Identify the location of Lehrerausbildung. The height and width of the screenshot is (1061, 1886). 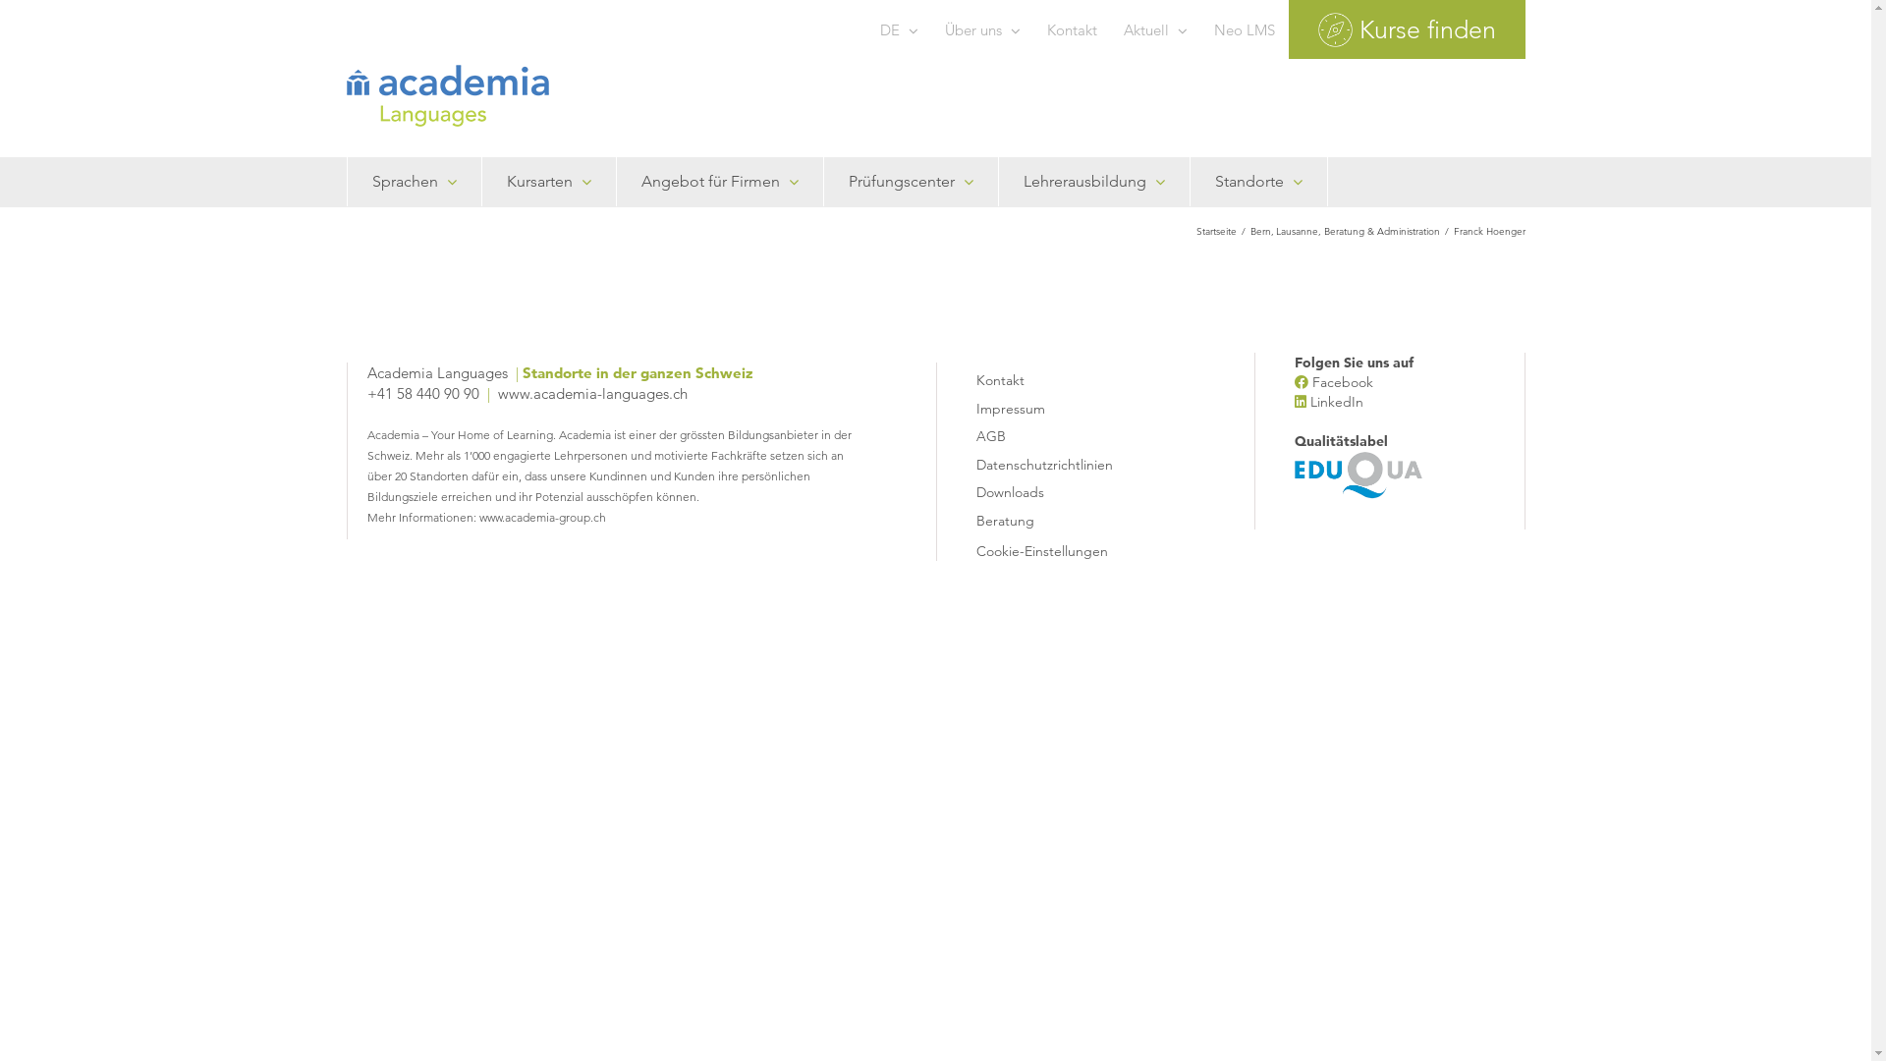
(1094, 182).